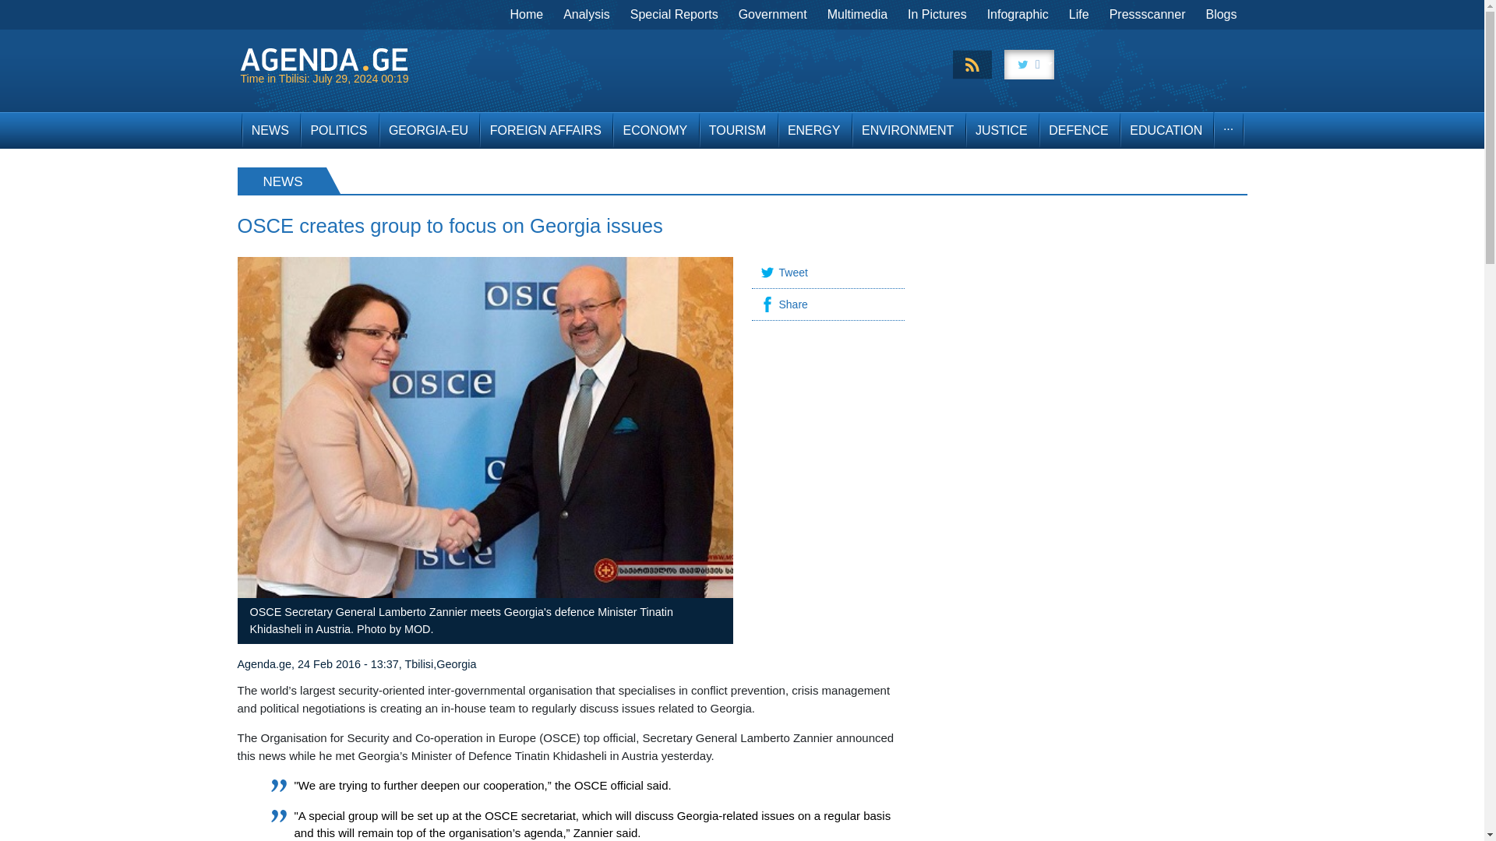 The height and width of the screenshot is (841, 1496). I want to click on Analysis, so click(587, 14).